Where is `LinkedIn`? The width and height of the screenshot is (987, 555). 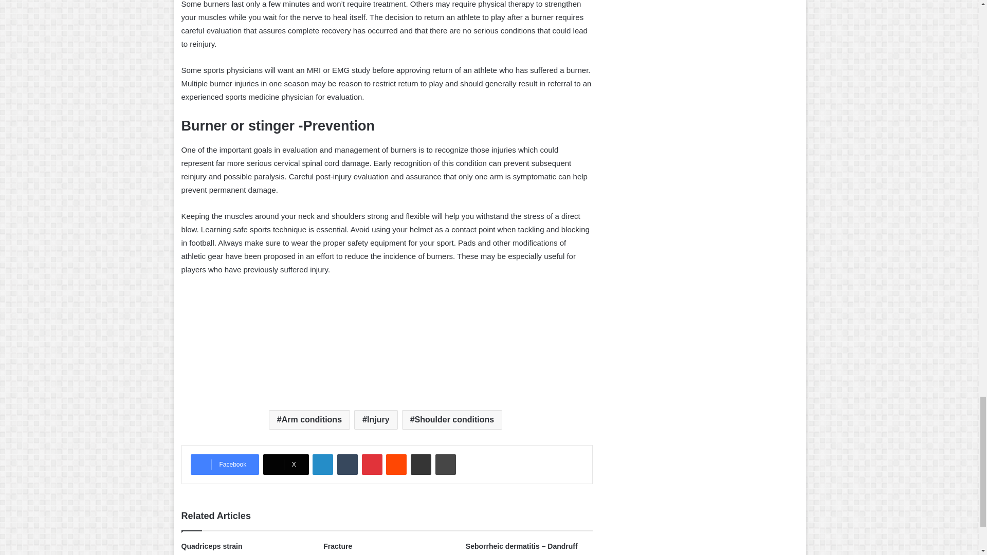 LinkedIn is located at coordinates (323, 465).